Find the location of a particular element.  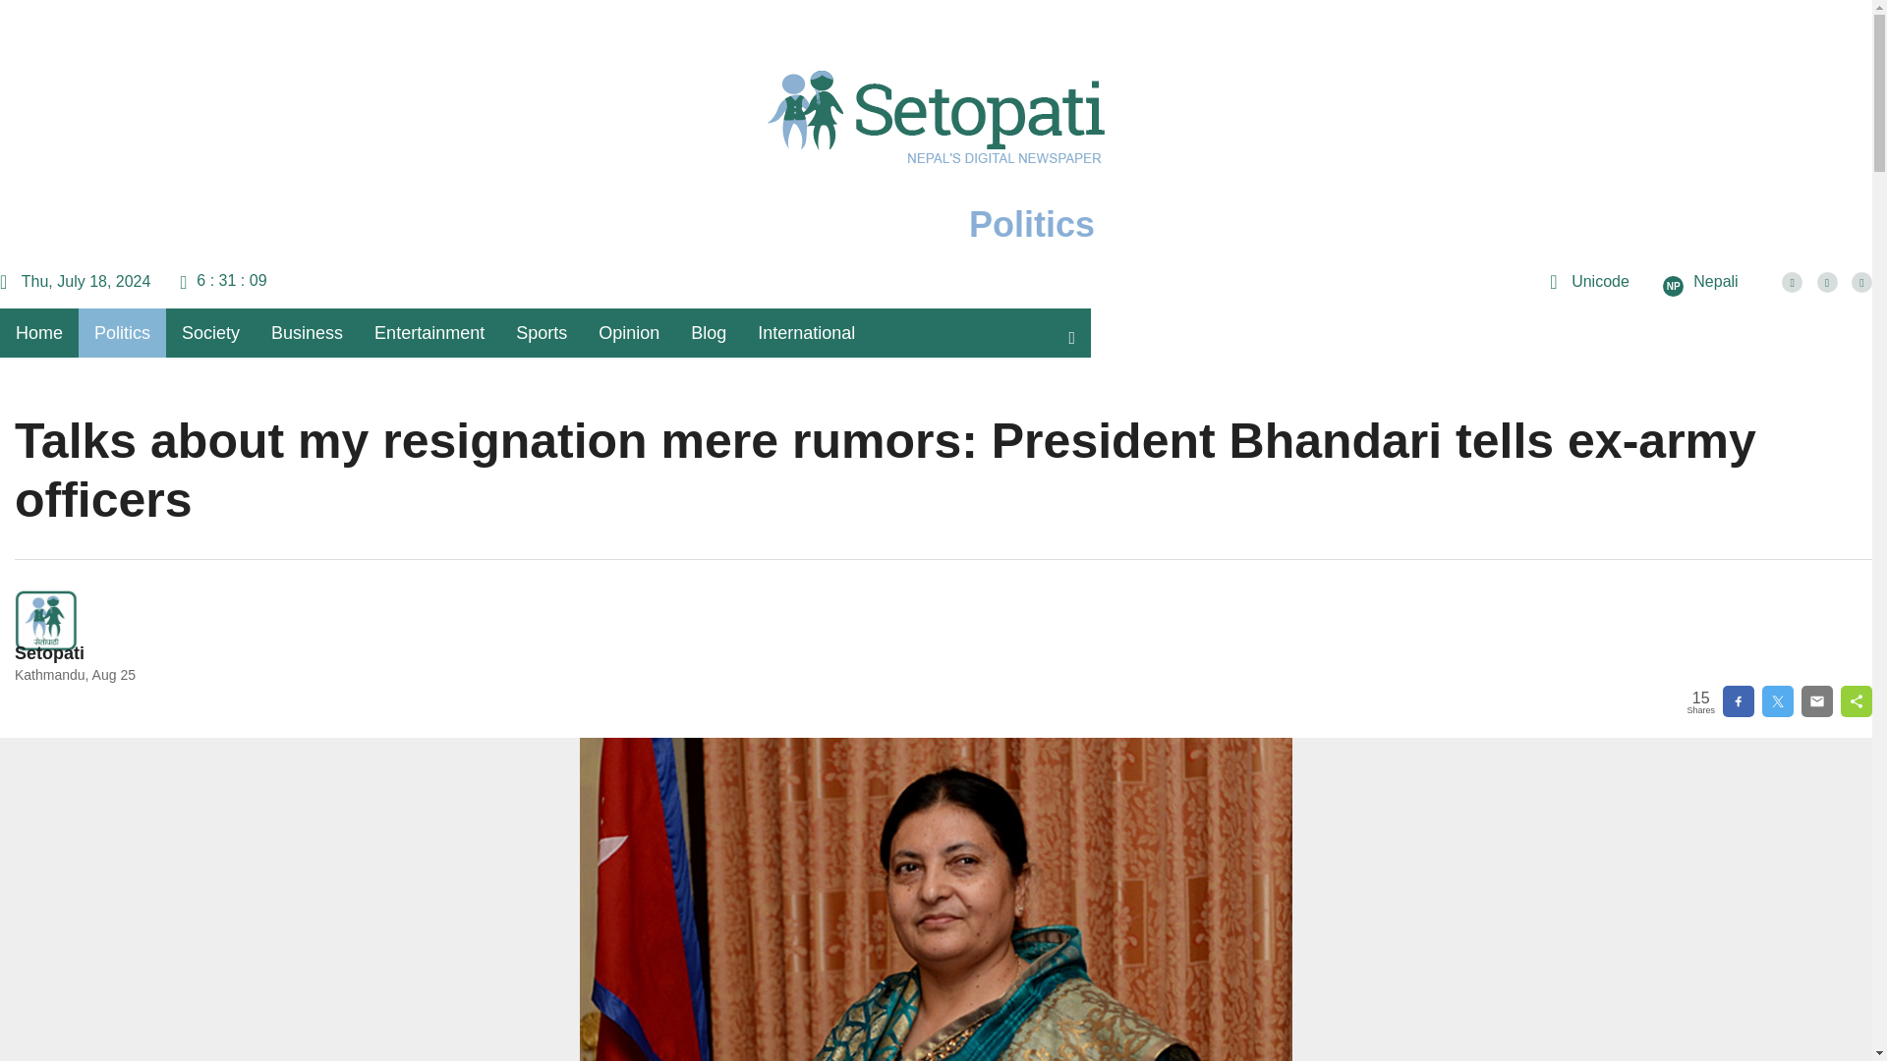

Setopati is located at coordinates (49, 652).